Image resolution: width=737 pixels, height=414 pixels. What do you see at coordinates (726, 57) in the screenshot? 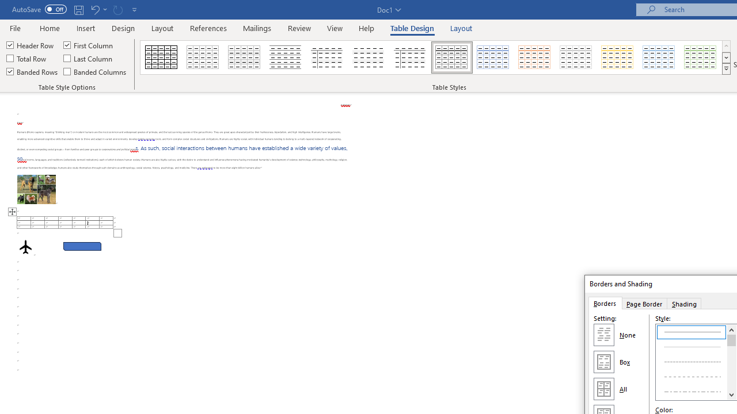
I see `Row Down` at bounding box center [726, 57].